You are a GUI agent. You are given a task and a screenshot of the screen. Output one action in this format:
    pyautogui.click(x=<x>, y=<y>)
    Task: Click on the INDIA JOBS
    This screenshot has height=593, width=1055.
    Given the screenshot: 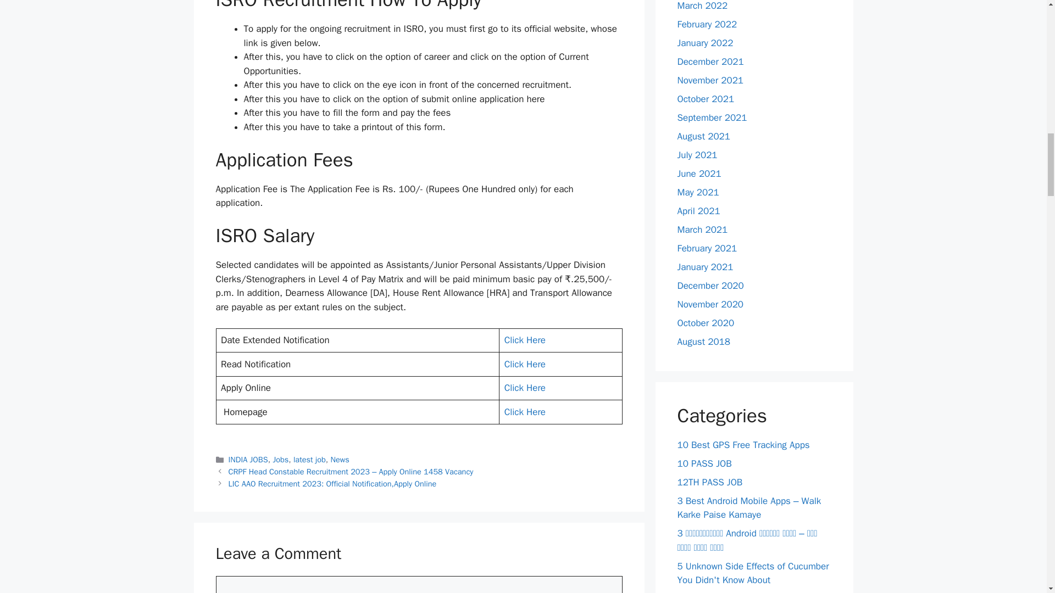 What is the action you would take?
    pyautogui.click(x=248, y=459)
    